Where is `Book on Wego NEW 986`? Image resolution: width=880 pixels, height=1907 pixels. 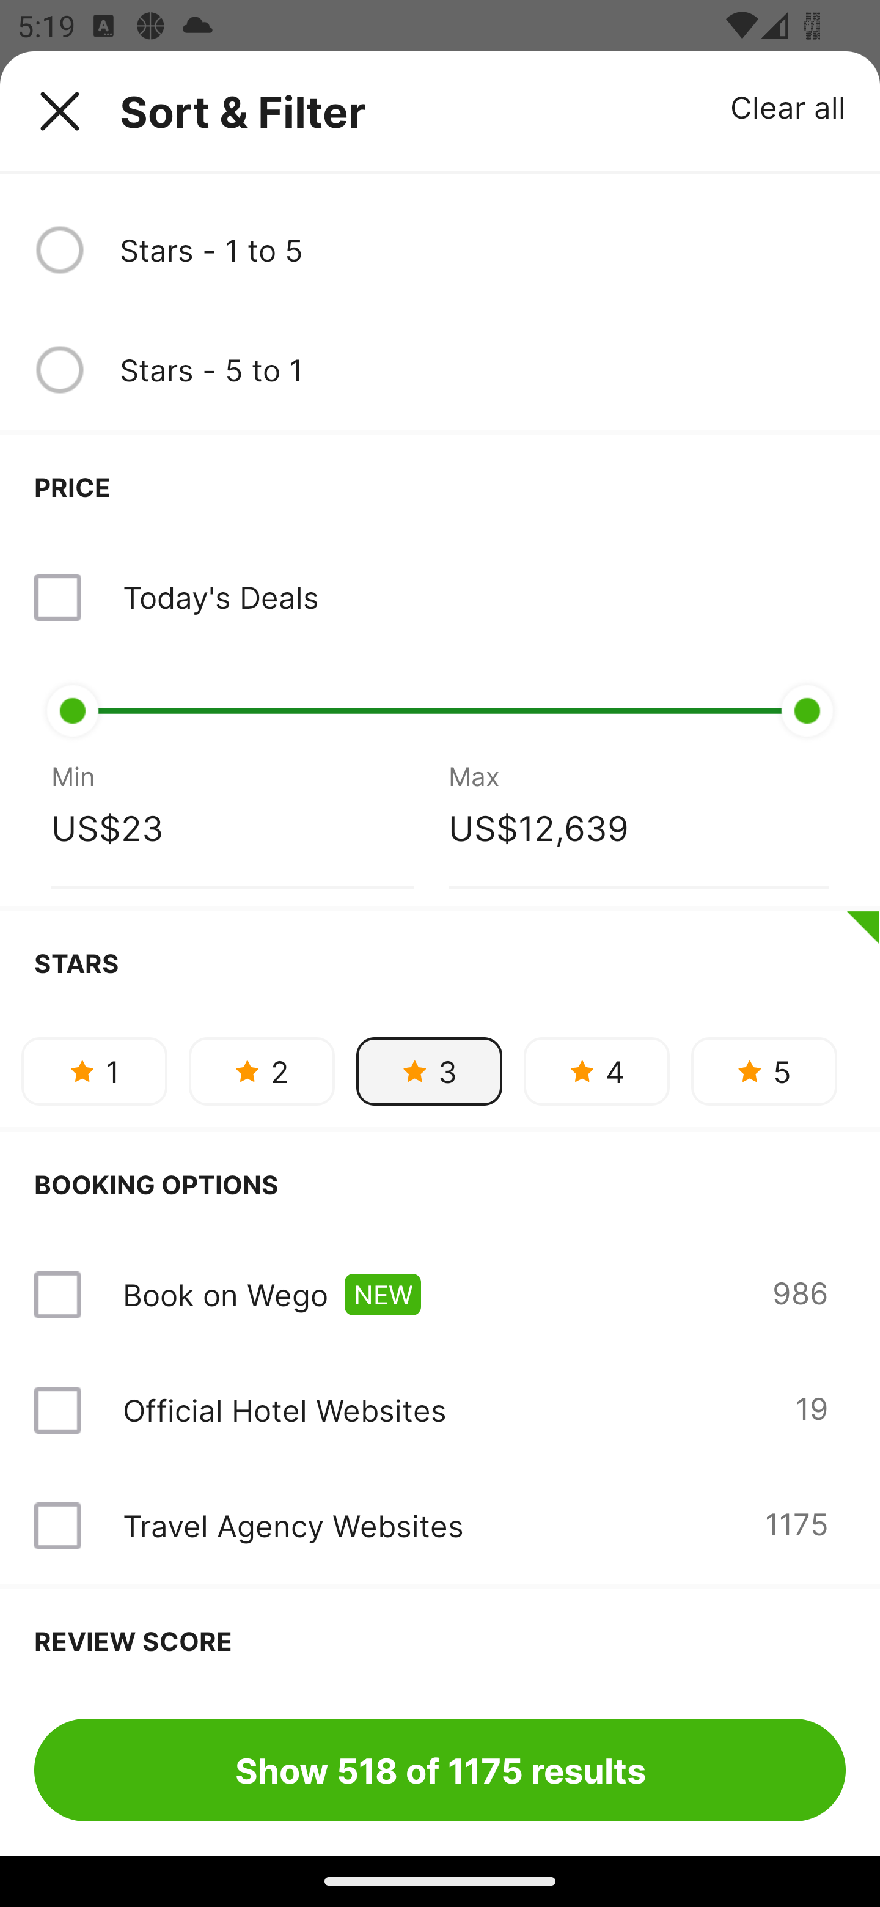 Book on Wego NEW 986 is located at coordinates (440, 1295).